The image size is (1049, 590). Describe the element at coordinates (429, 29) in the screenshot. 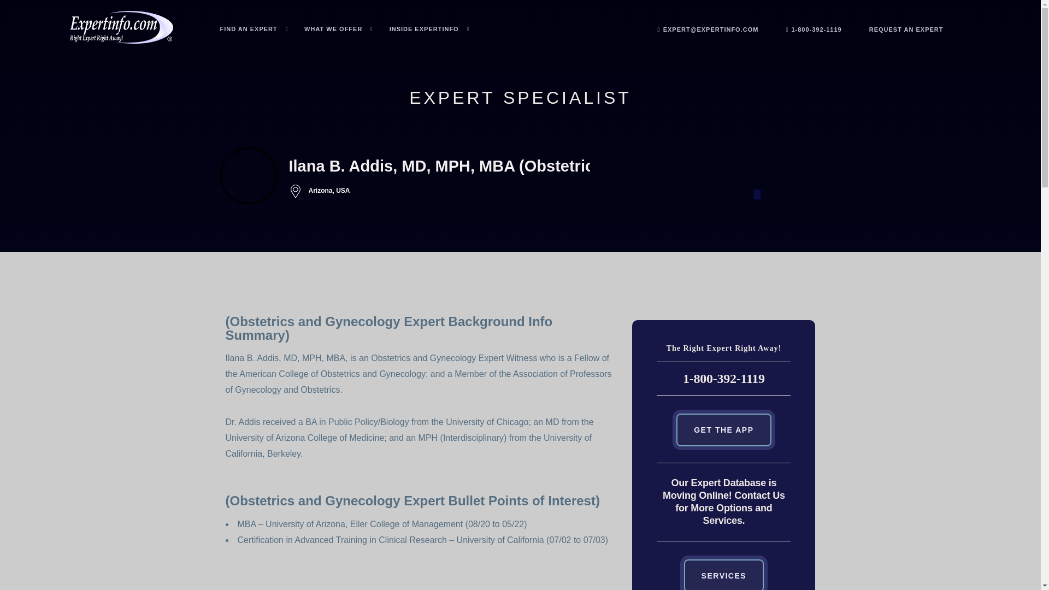

I see `INSIDE EXPERTINFO` at that location.